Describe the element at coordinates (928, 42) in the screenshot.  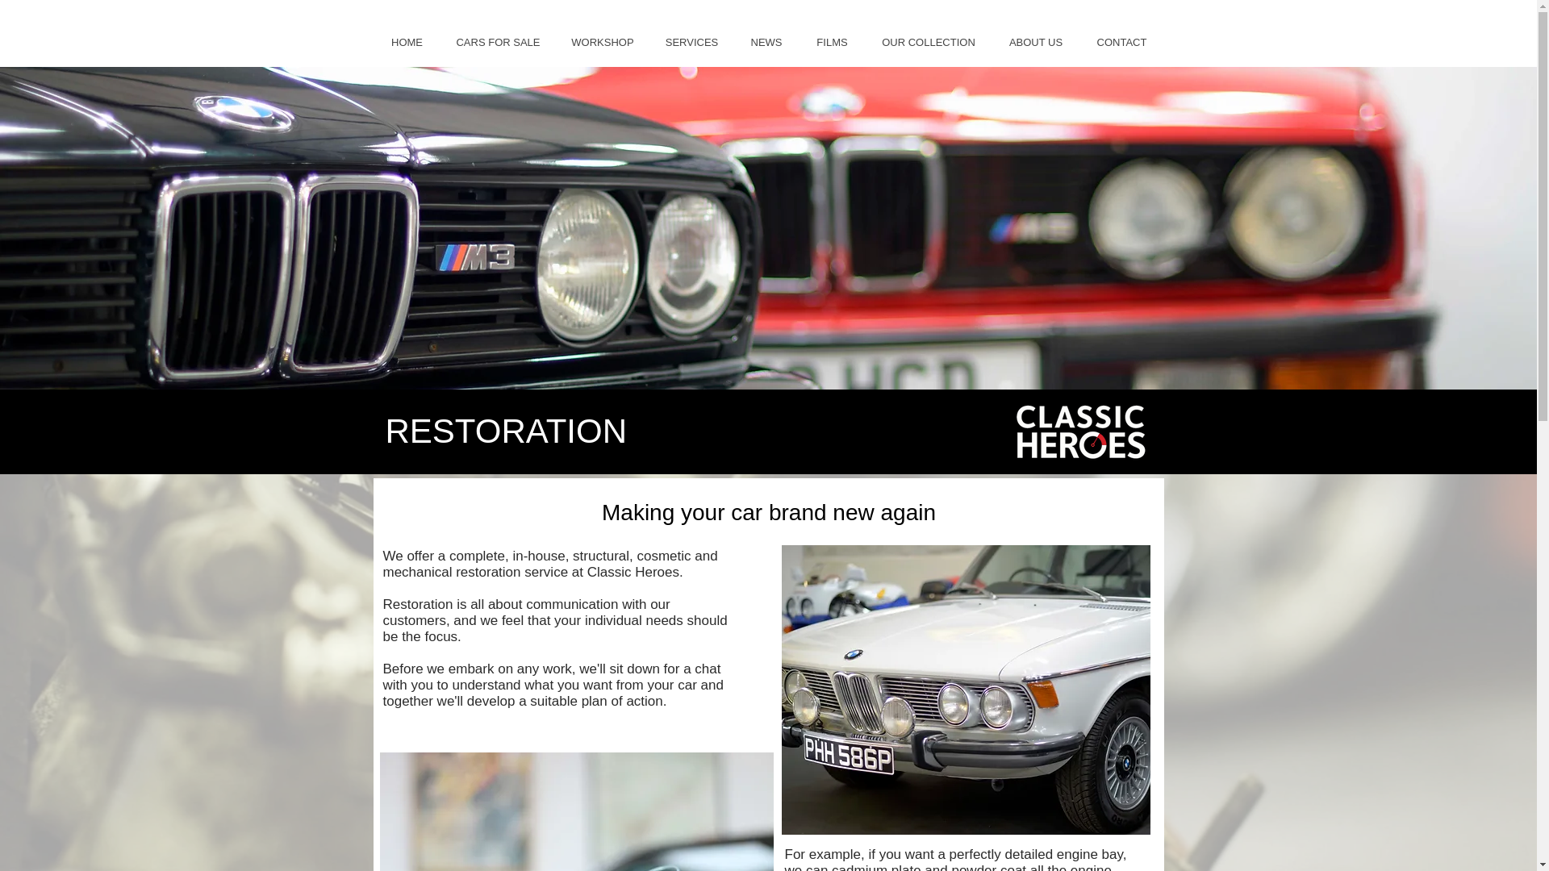
I see `OUR COLLECTION` at that location.